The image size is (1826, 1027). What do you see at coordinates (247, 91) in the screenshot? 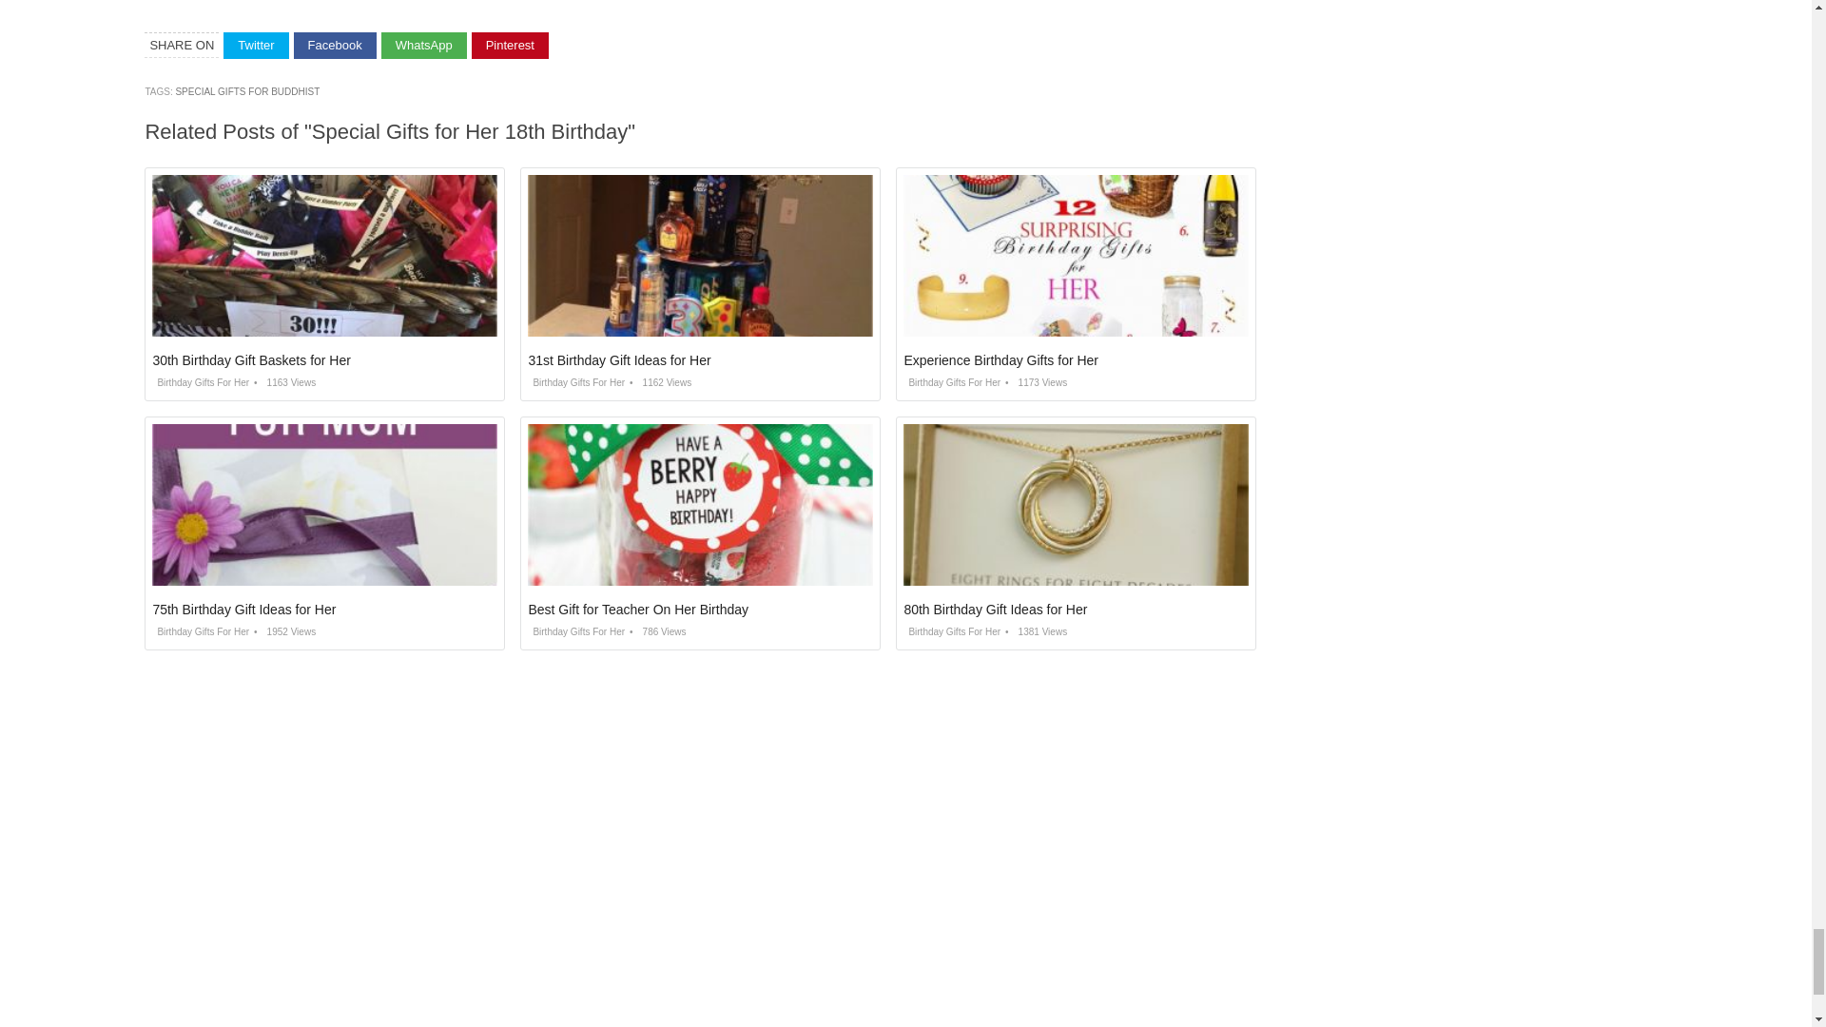
I see `SPECIAL GIFTS FOR BUDDHIST` at bounding box center [247, 91].